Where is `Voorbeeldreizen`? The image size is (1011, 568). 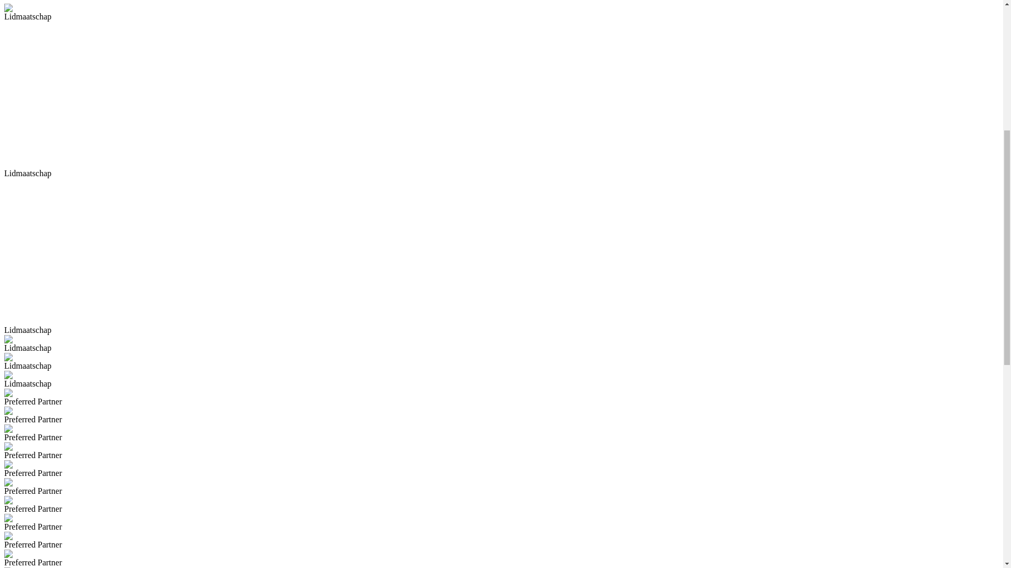
Voorbeeldreizen is located at coordinates (53, 83).